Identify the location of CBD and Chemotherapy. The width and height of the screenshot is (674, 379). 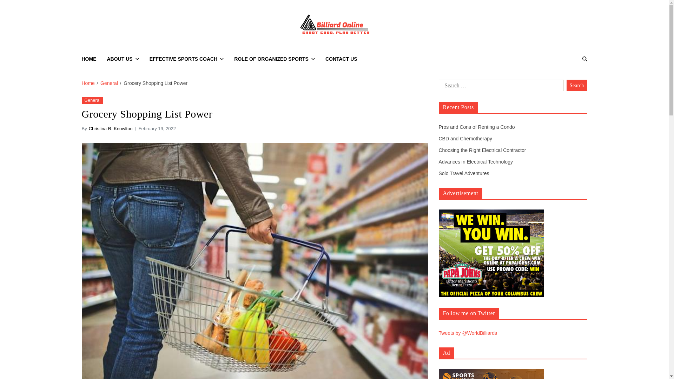
(465, 138).